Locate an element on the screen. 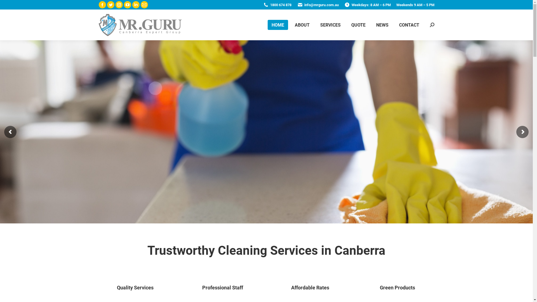 The height and width of the screenshot is (302, 537). Go! is located at coordinates (9, 6).